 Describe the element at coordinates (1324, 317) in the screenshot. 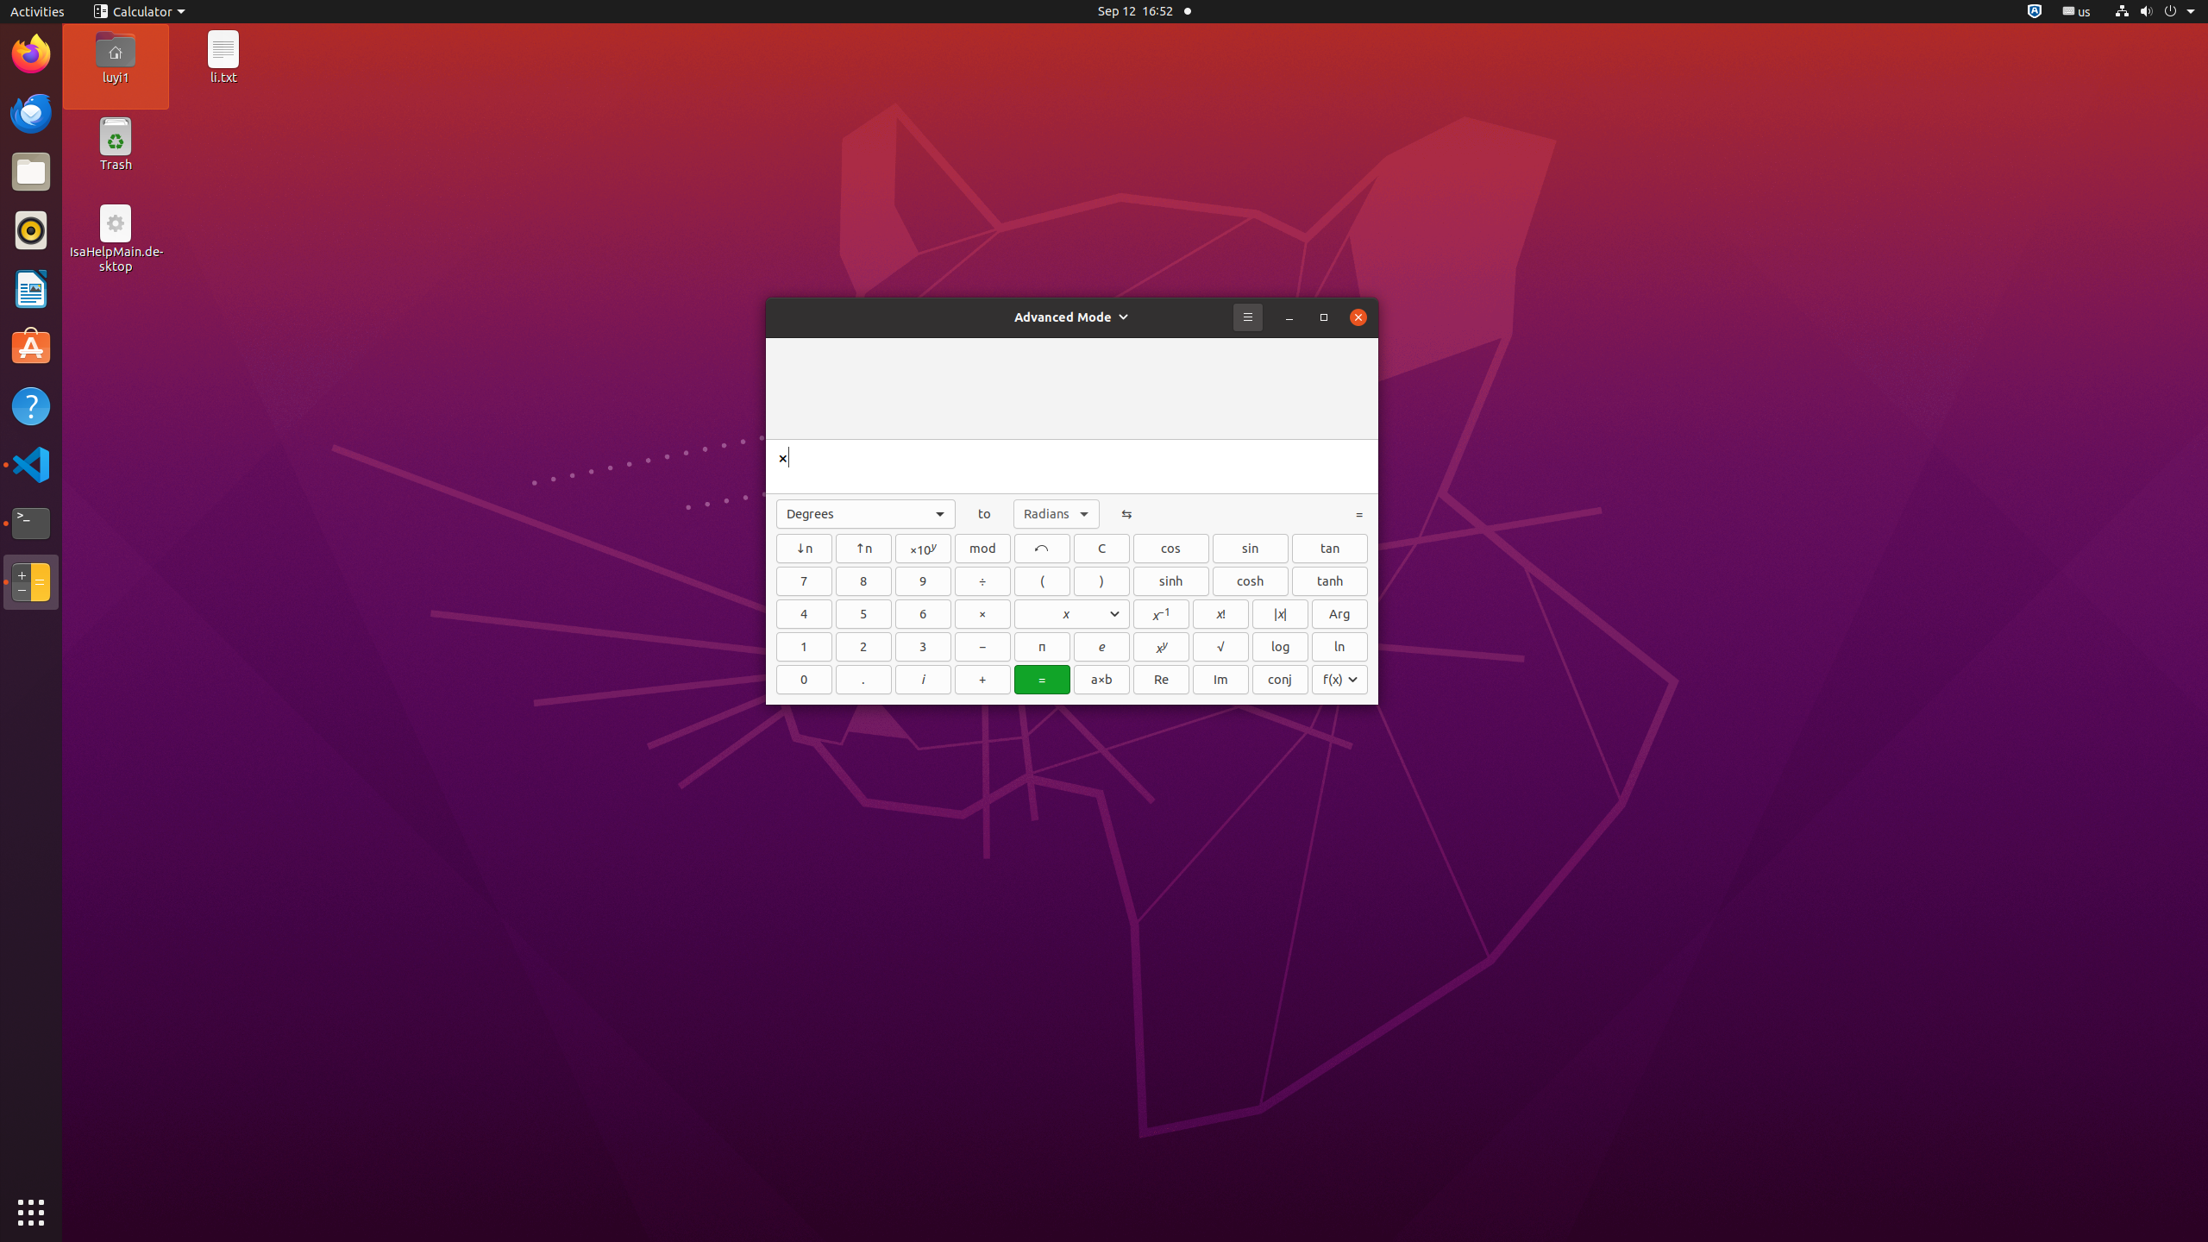

I see `Maximize` at that location.